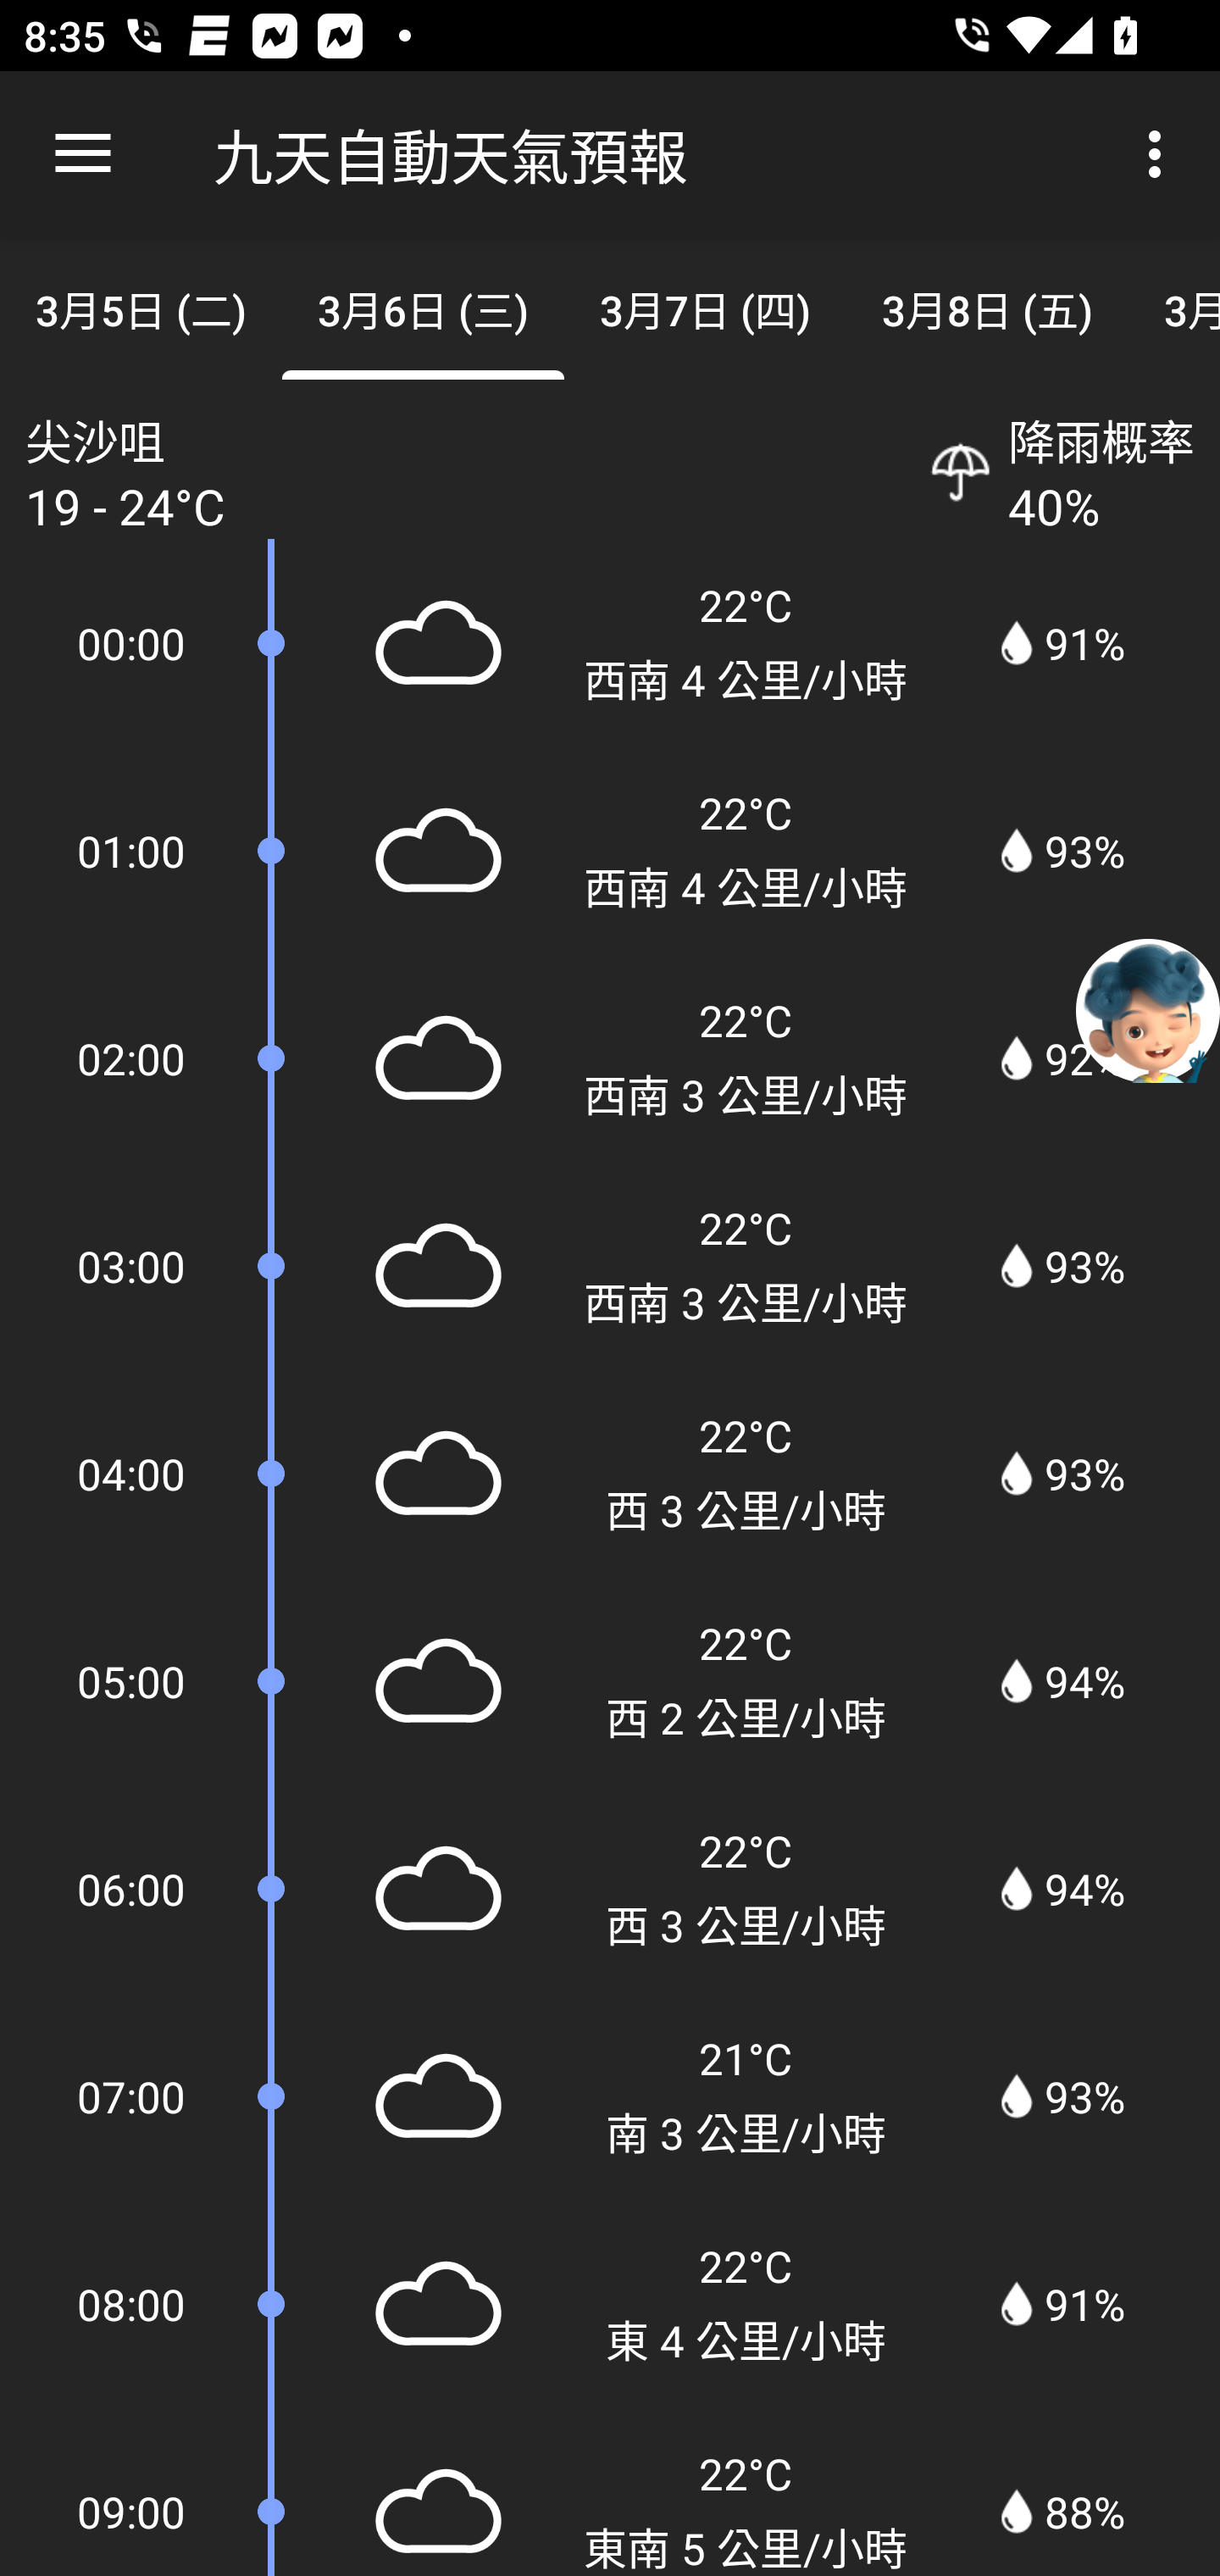 This screenshot has height=2576, width=1220. What do you see at coordinates (705, 307) in the screenshot?
I see `3月7日 (四)` at bounding box center [705, 307].